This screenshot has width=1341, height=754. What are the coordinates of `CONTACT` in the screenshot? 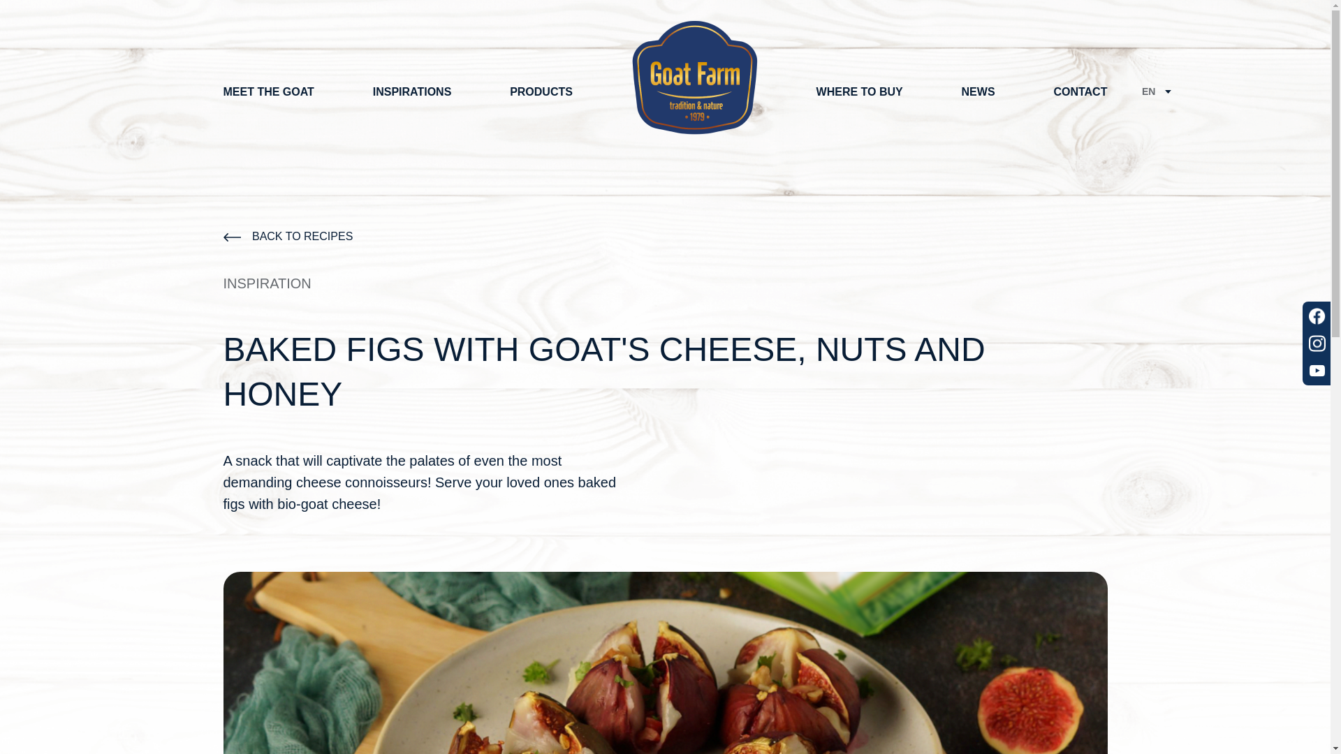 It's located at (1080, 91).